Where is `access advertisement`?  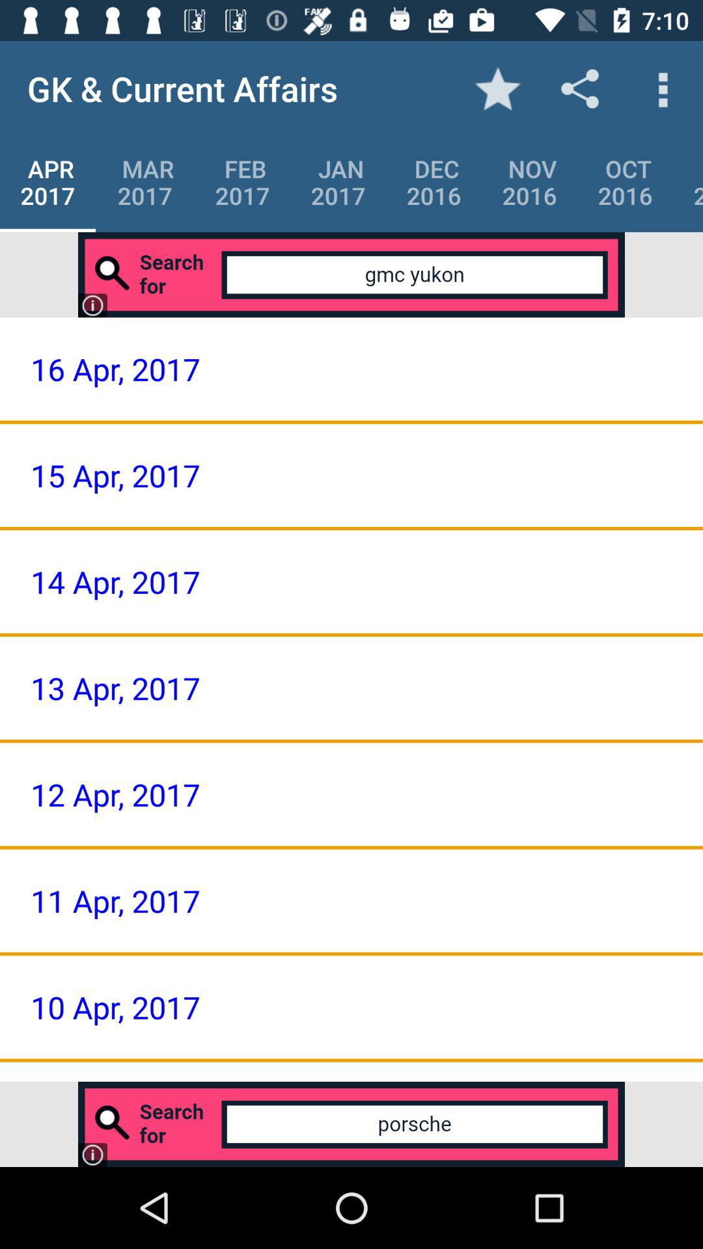 access advertisement is located at coordinates (351, 1124).